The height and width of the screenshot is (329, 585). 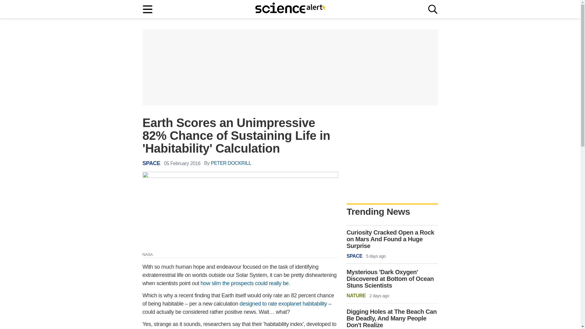 What do you see at coordinates (283, 304) in the screenshot?
I see `designed to rate exoplanet habitability` at bounding box center [283, 304].